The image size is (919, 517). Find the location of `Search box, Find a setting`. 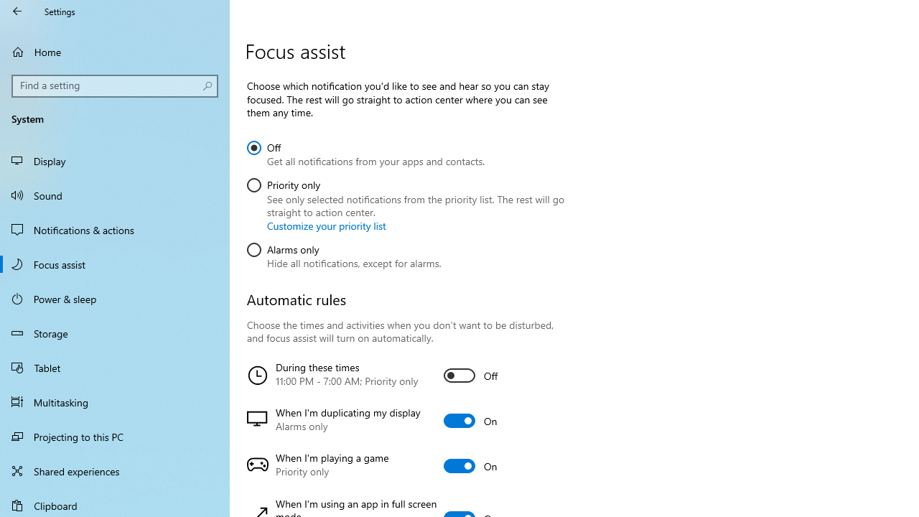

Search box, Find a setting is located at coordinates (115, 86).